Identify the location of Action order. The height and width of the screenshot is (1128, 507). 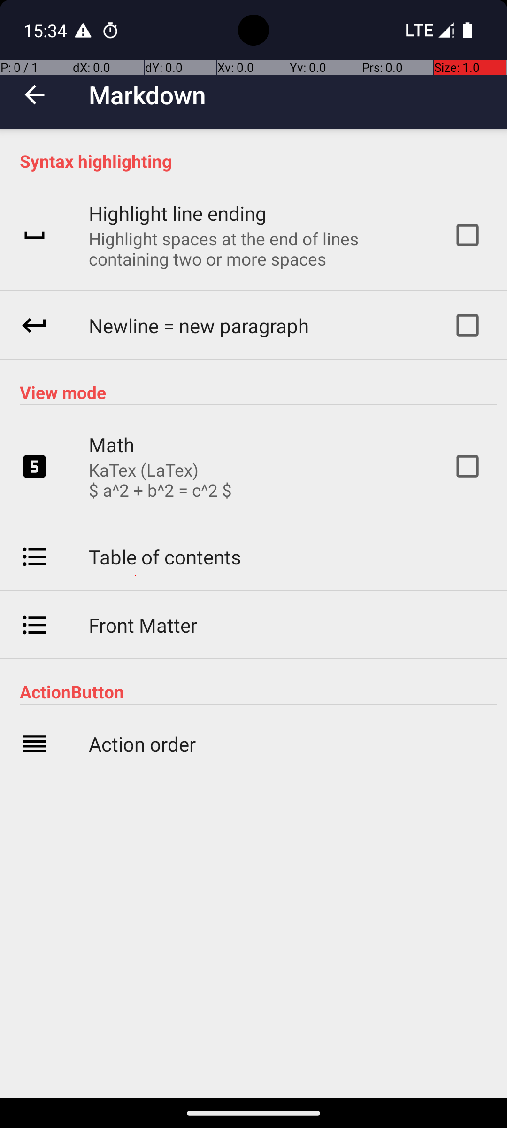
(142, 744).